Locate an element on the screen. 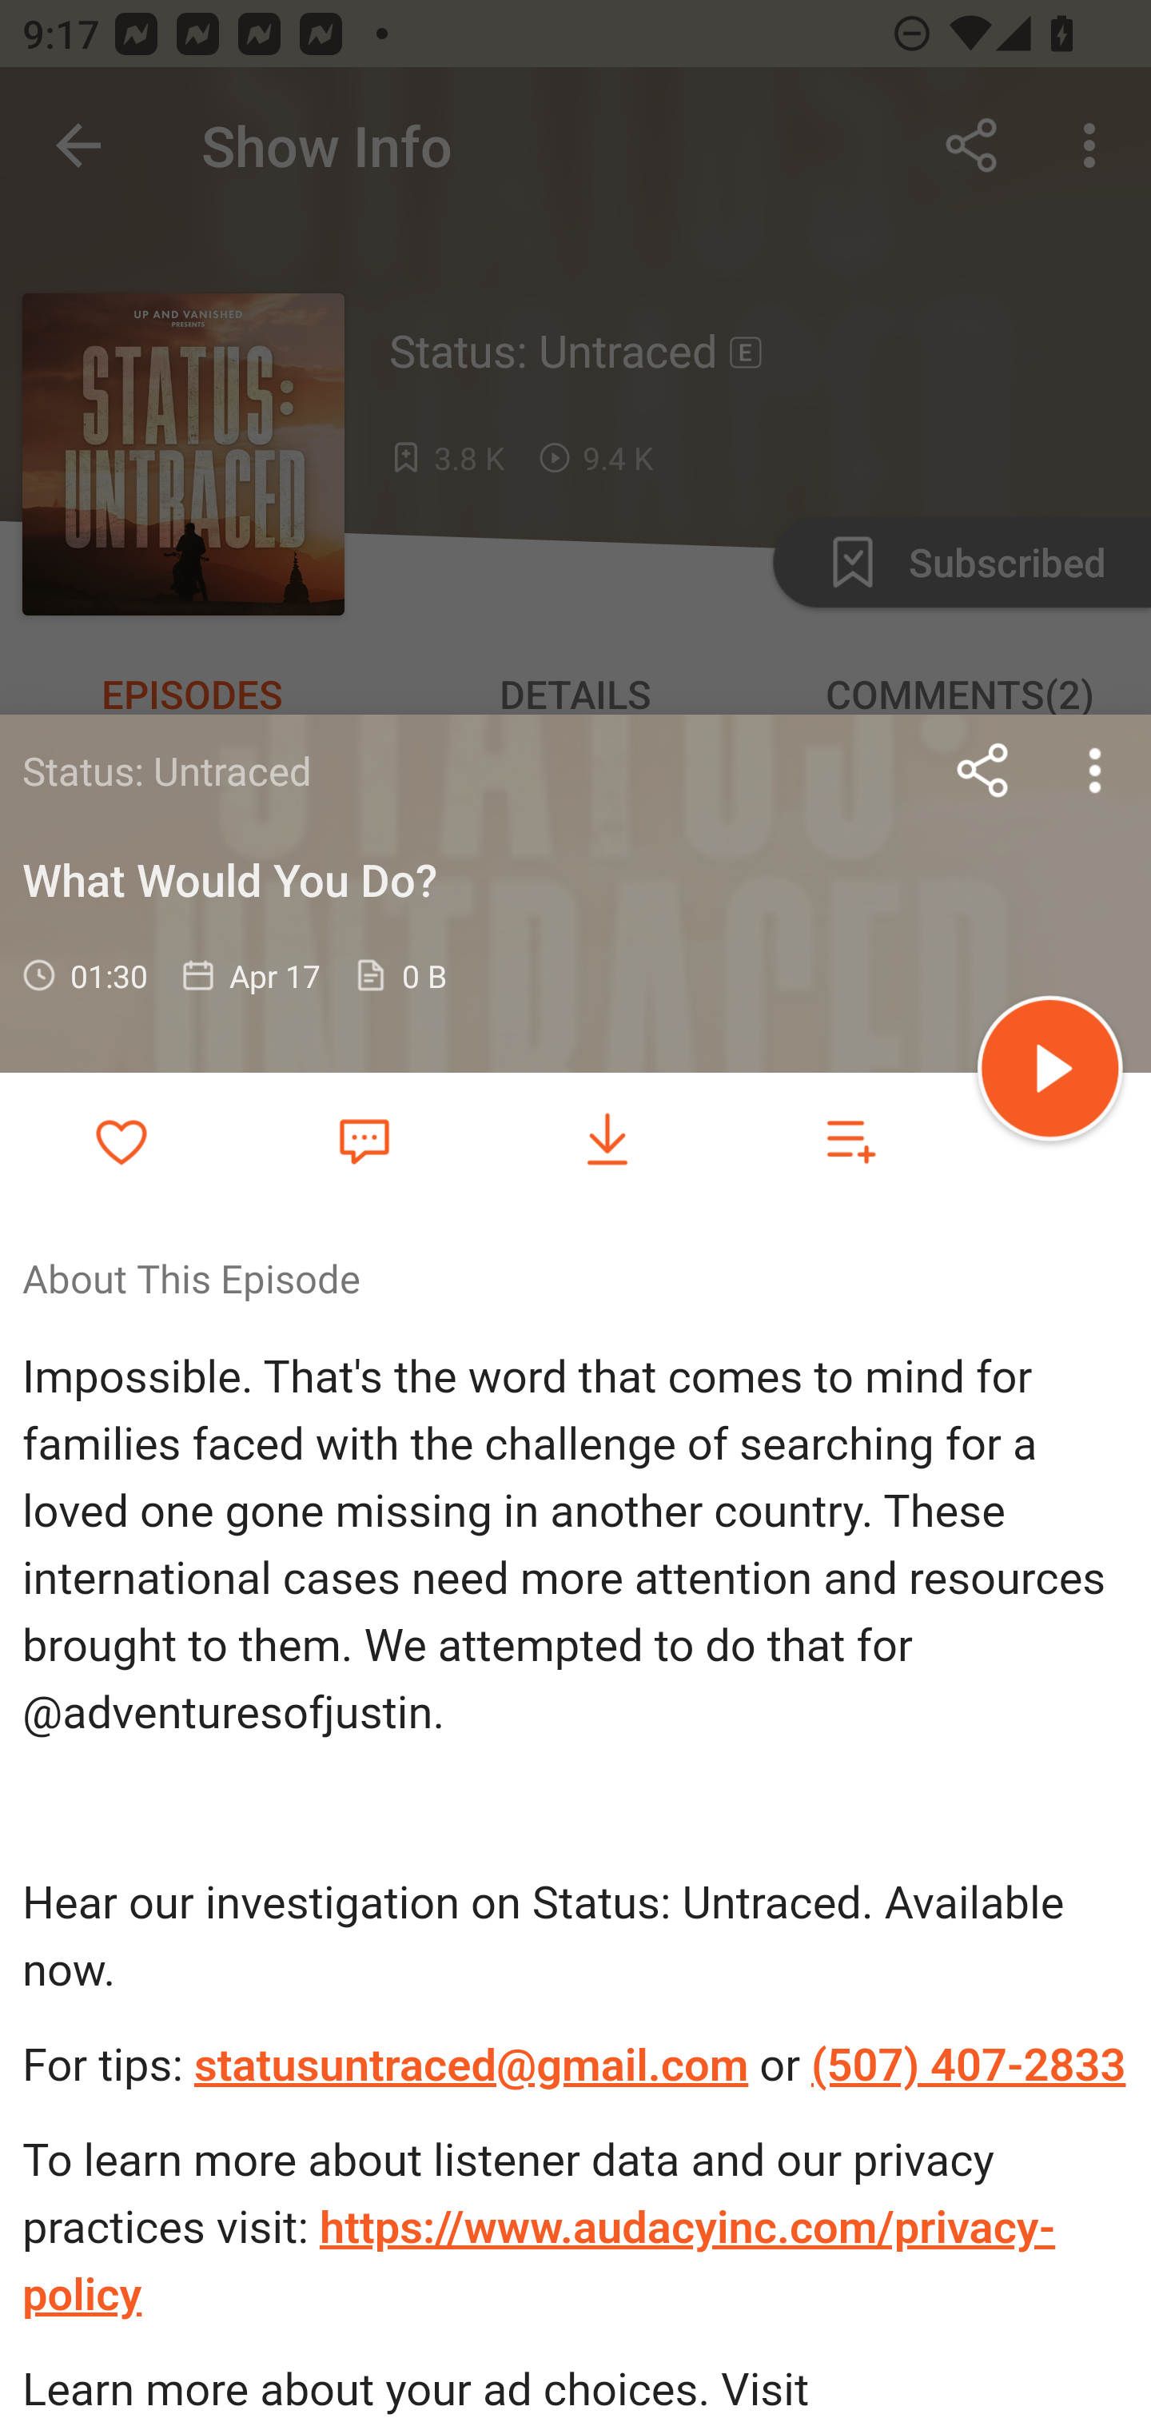 This screenshot has height=2430, width=1151. Share is located at coordinates (983, 770).